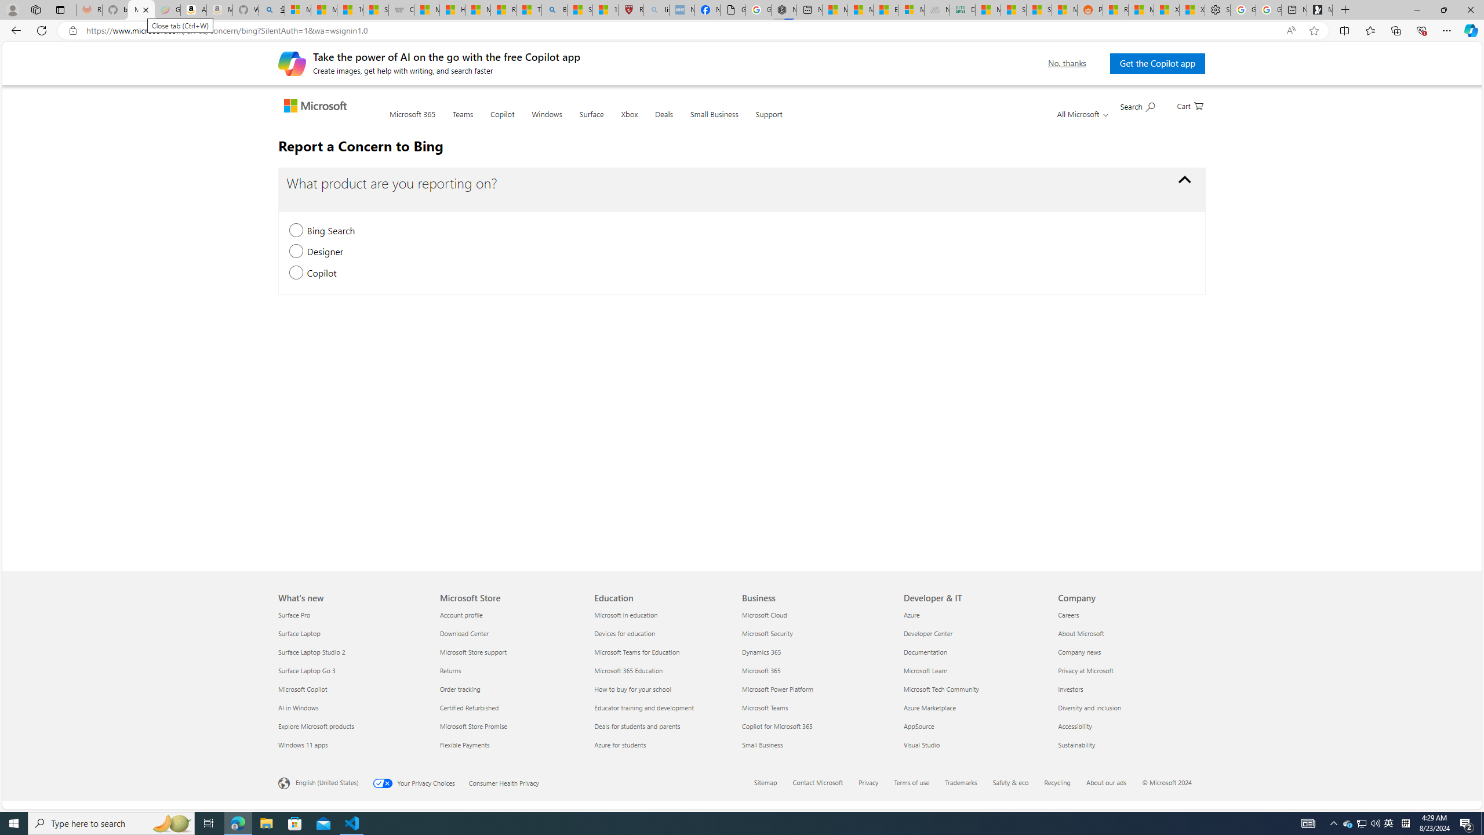  I want to click on Careers, so click(1128, 615).